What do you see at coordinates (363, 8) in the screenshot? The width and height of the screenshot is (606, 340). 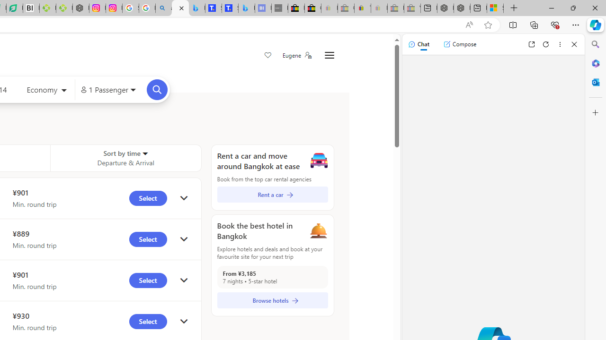 I see `Threats and offensive language policy | eBay` at bounding box center [363, 8].